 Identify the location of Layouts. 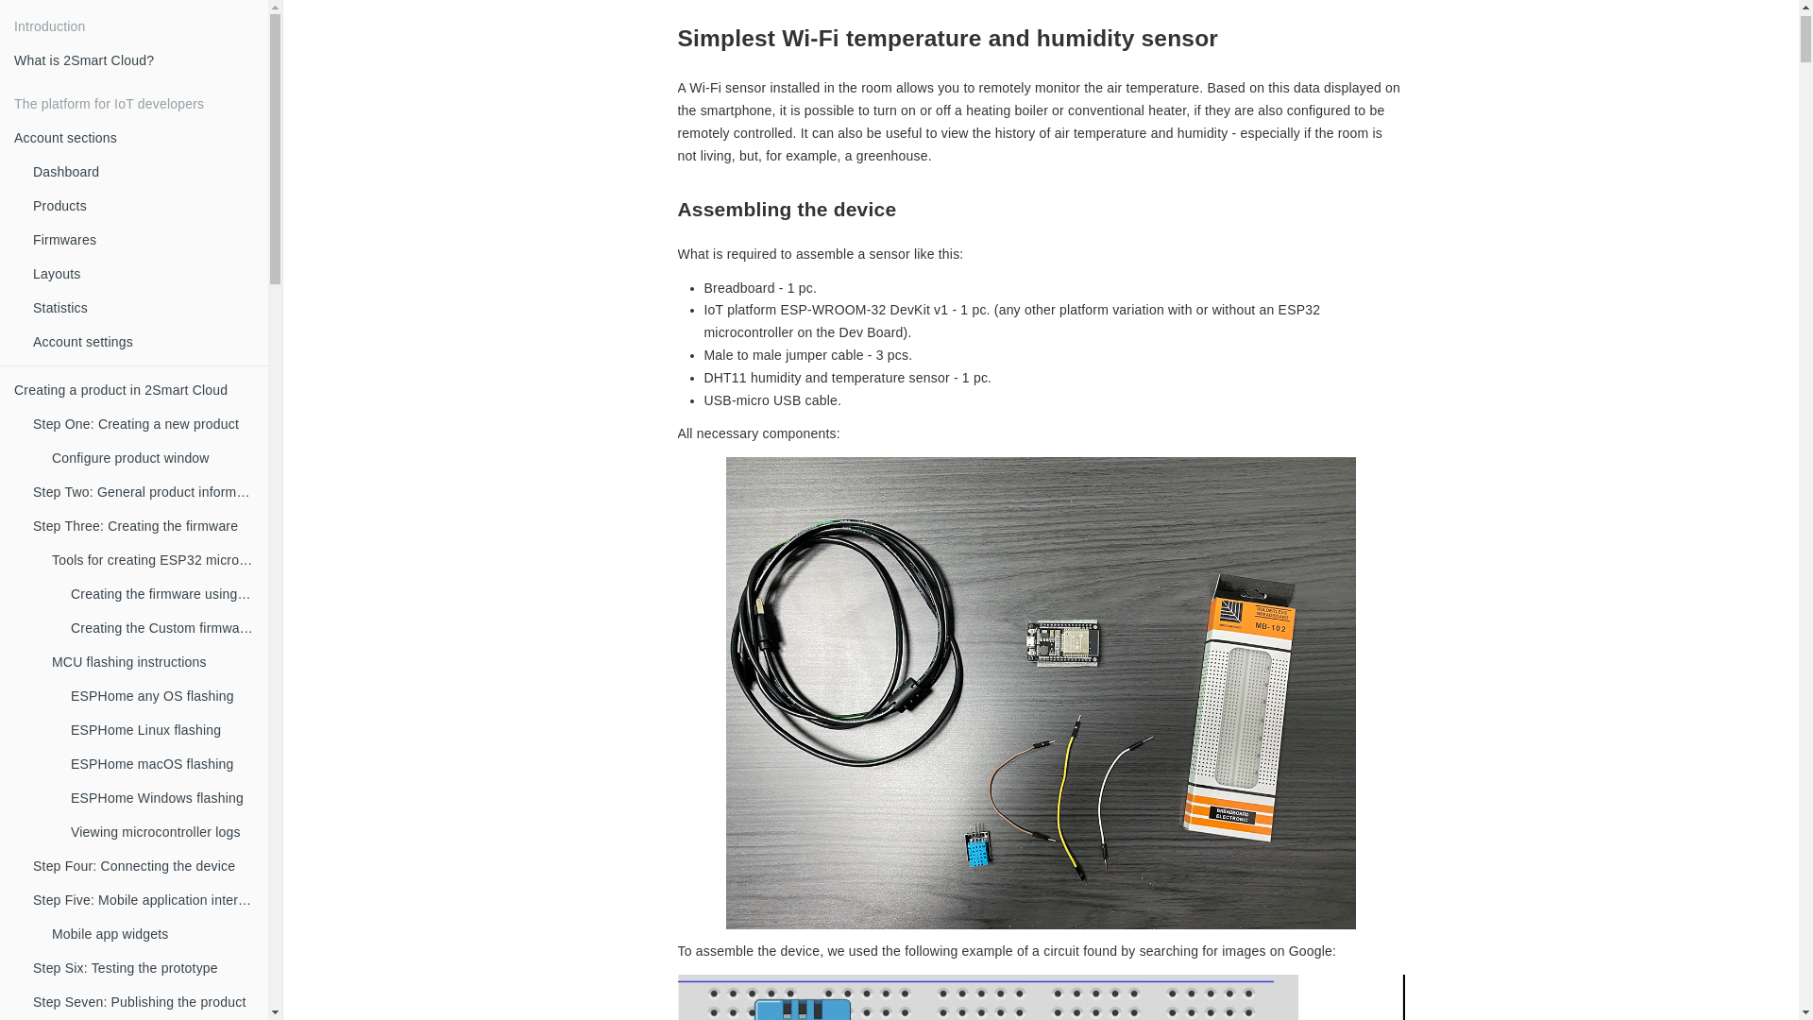
(144, 274).